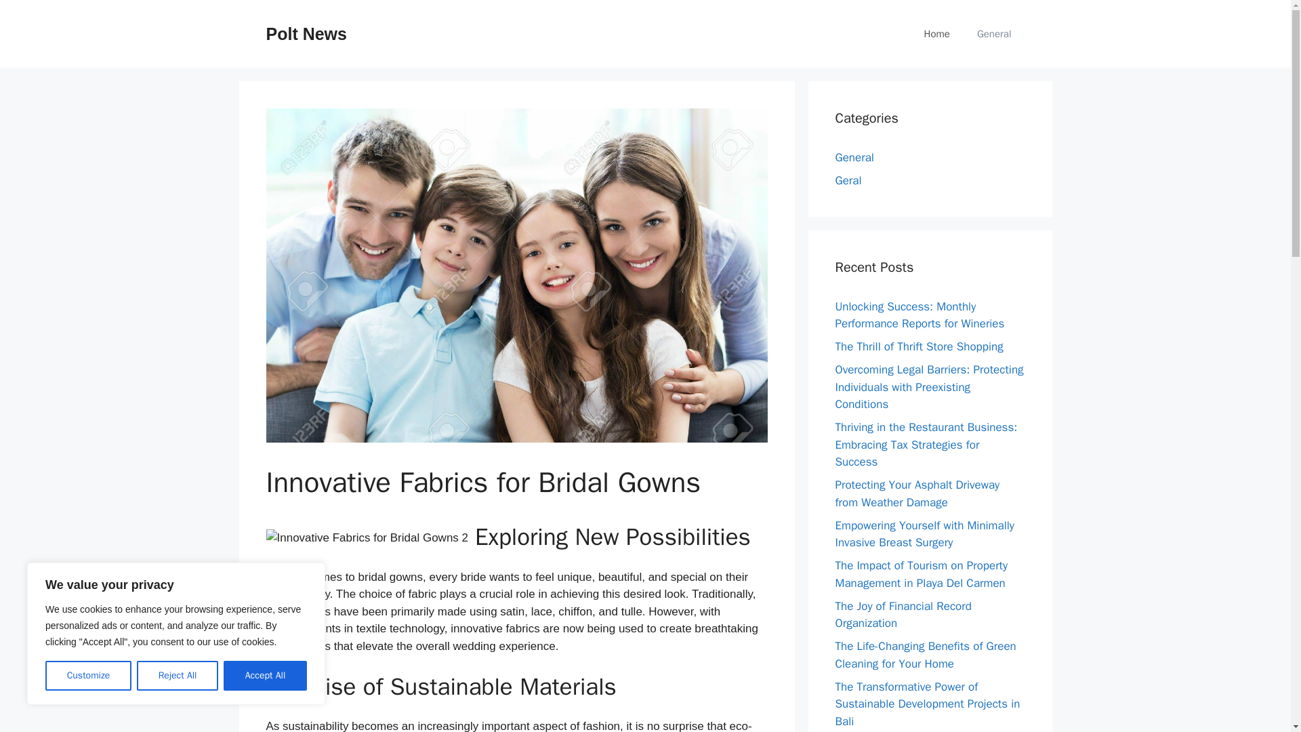 This screenshot has width=1301, height=732. Describe the element at coordinates (266, 676) in the screenshot. I see `Accept All` at that location.